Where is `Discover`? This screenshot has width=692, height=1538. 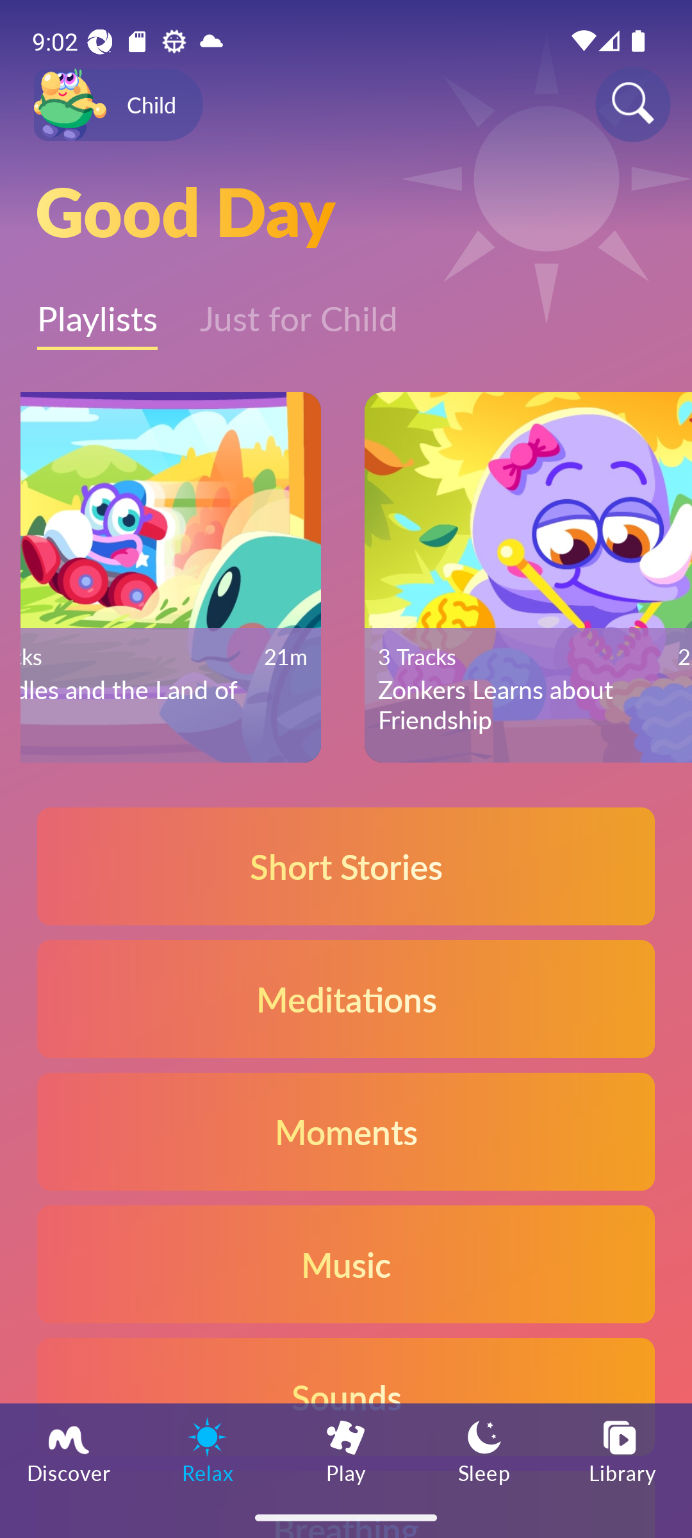
Discover is located at coordinates (69, 1450).